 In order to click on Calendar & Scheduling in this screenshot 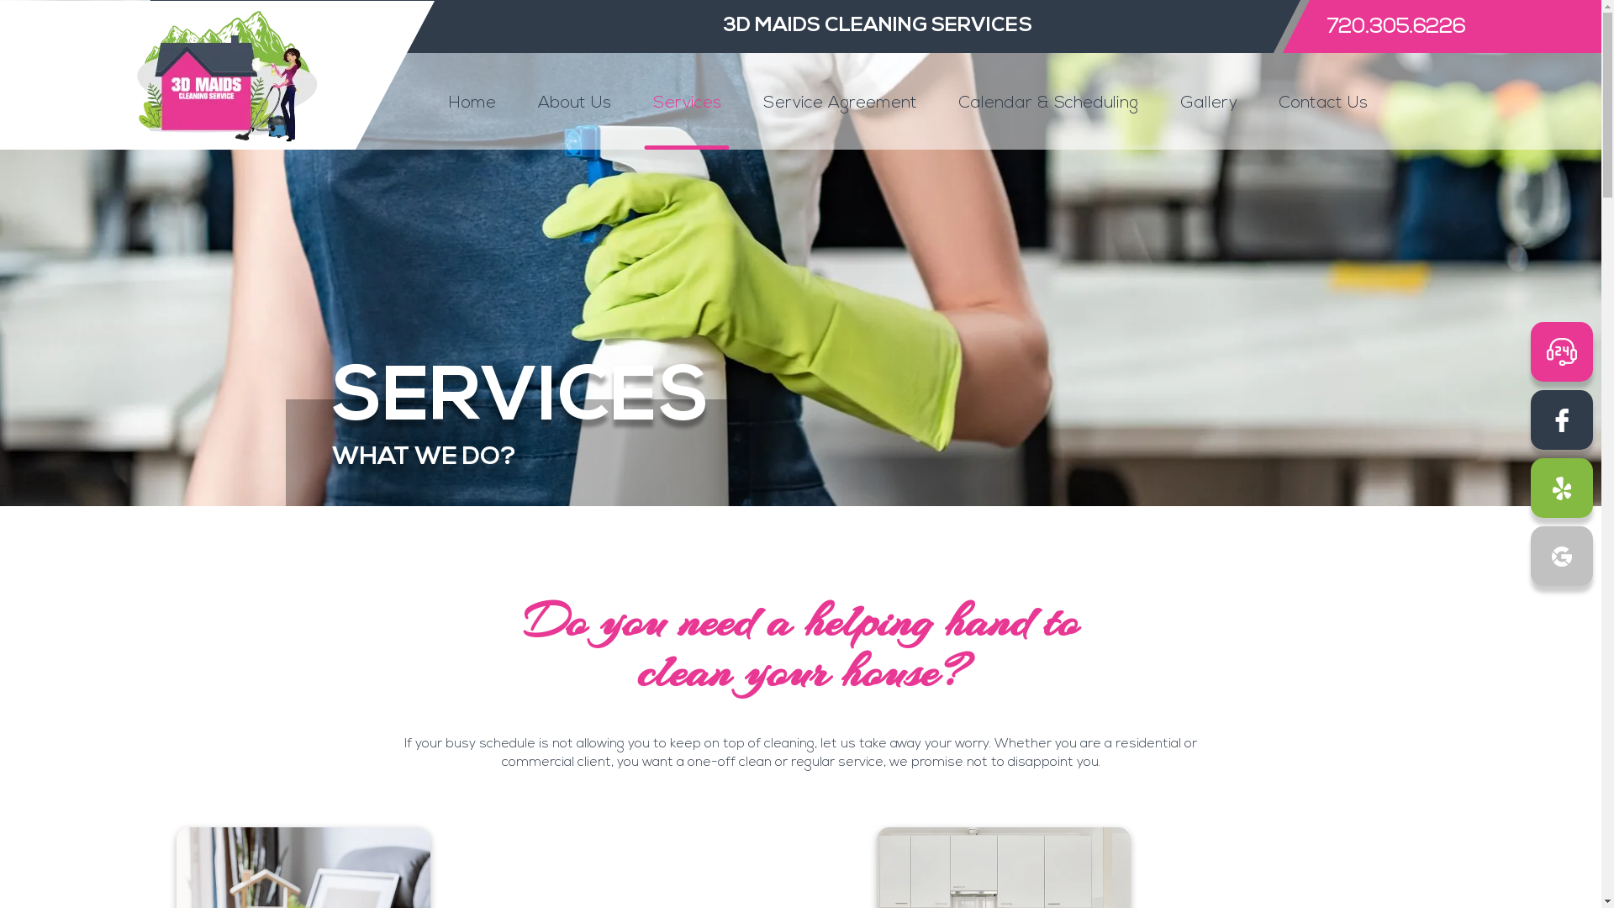, I will do `click(1047, 101)`.